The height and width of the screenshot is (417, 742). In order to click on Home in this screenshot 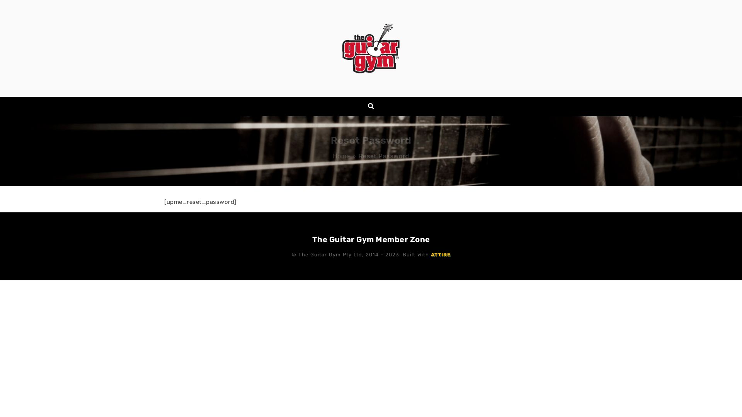, I will do `click(342, 156)`.